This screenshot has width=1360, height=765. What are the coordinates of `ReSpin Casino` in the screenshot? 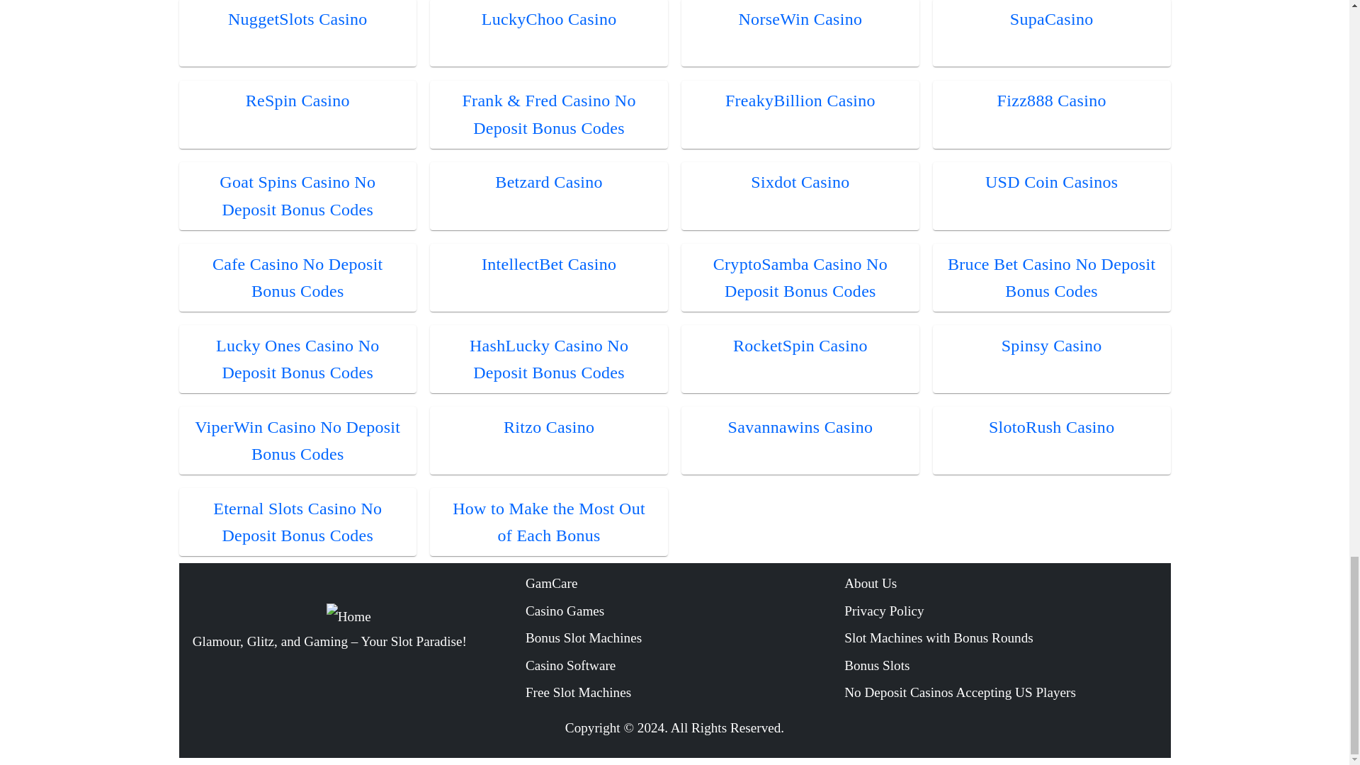 It's located at (297, 101).